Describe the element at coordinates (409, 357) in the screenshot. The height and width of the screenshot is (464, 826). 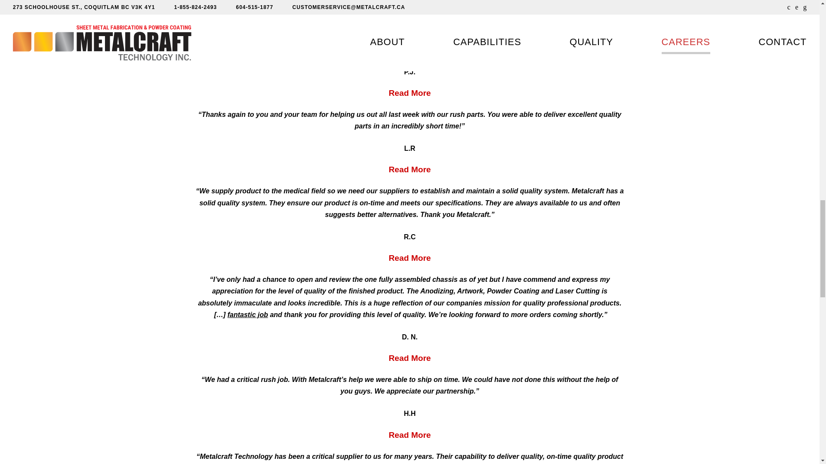
I see `Read More` at that location.